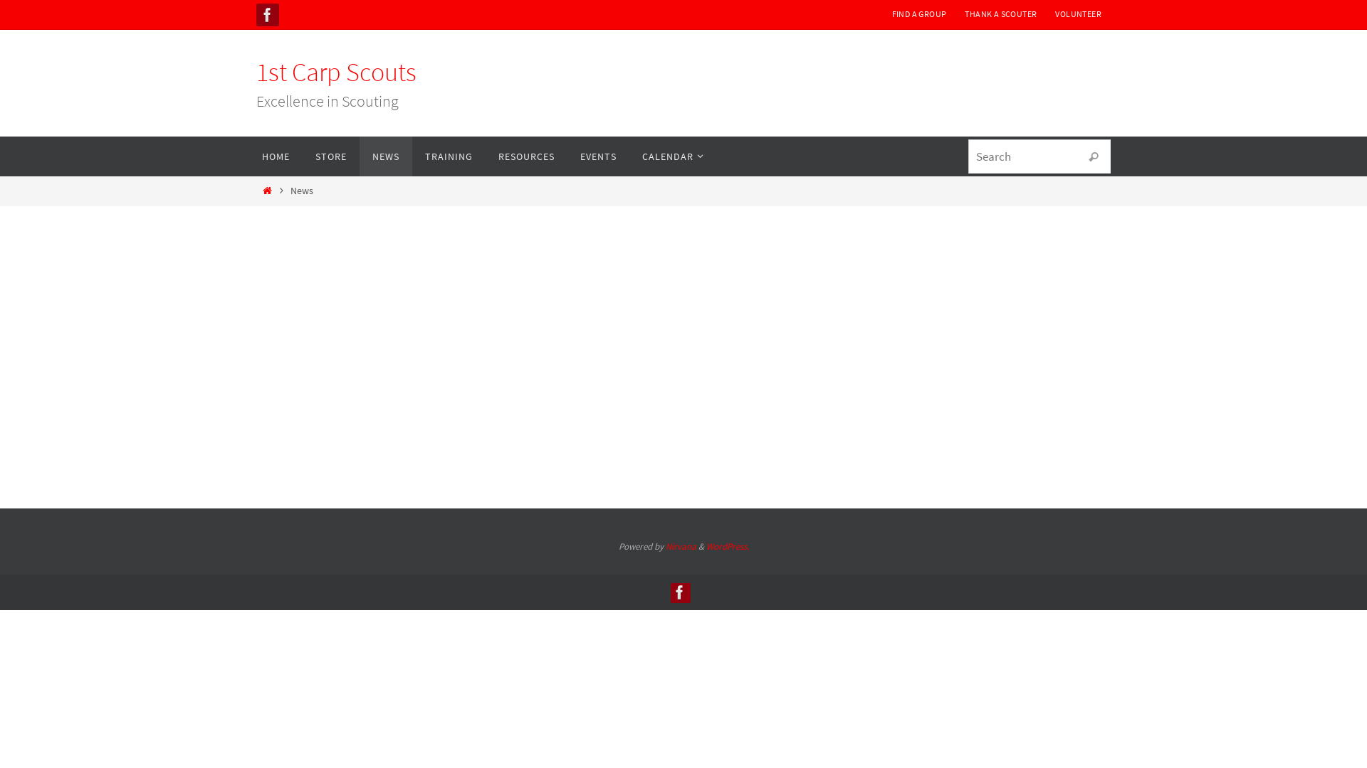  Describe the element at coordinates (680, 592) in the screenshot. I see `1st Carp Scouting on Facebook` at that location.